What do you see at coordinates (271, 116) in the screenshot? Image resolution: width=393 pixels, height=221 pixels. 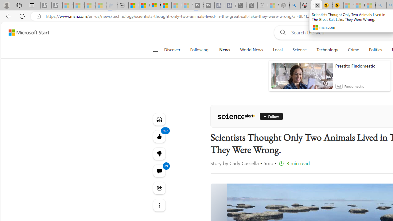 I see `Follow` at bounding box center [271, 116].